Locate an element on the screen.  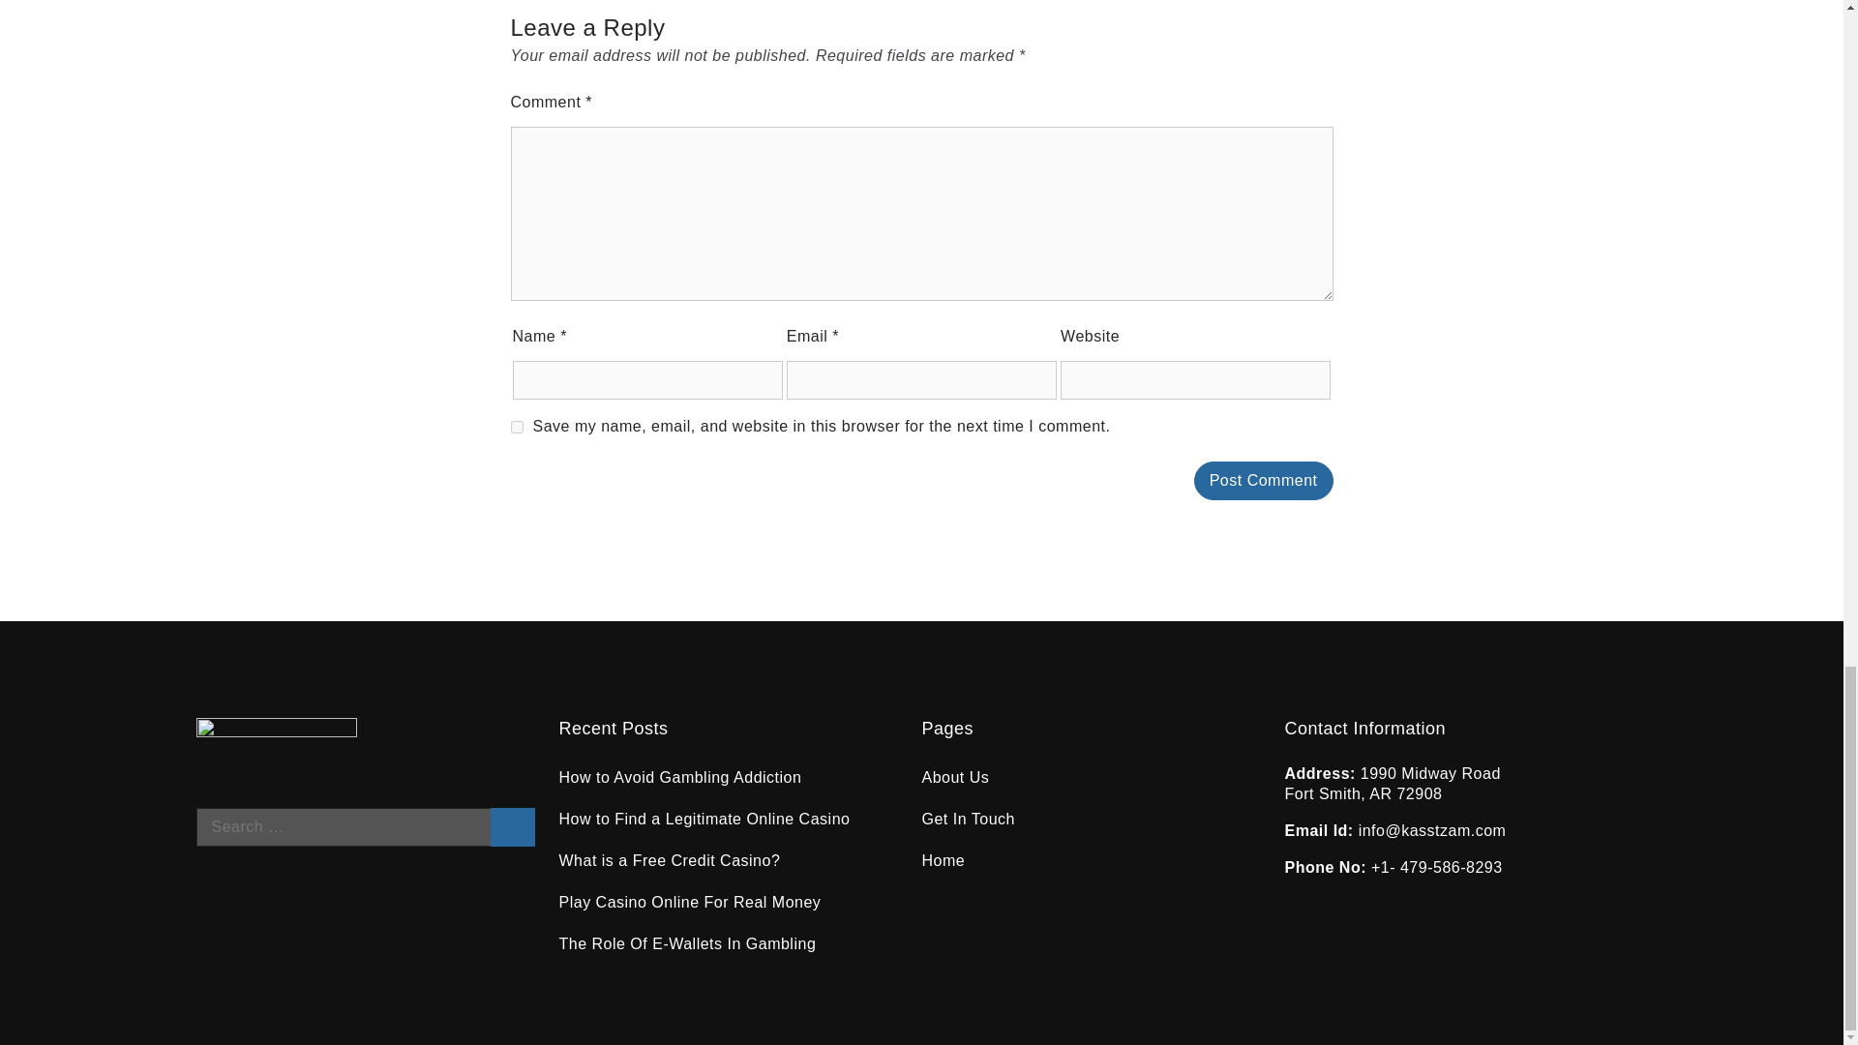
Play Casino Online For Real Money is located at coordinates (689, 902).